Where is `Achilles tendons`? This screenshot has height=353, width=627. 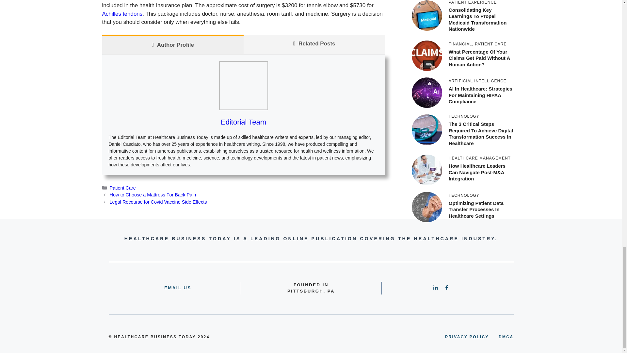 Achilles tendons is located at coordinates (122, 14).